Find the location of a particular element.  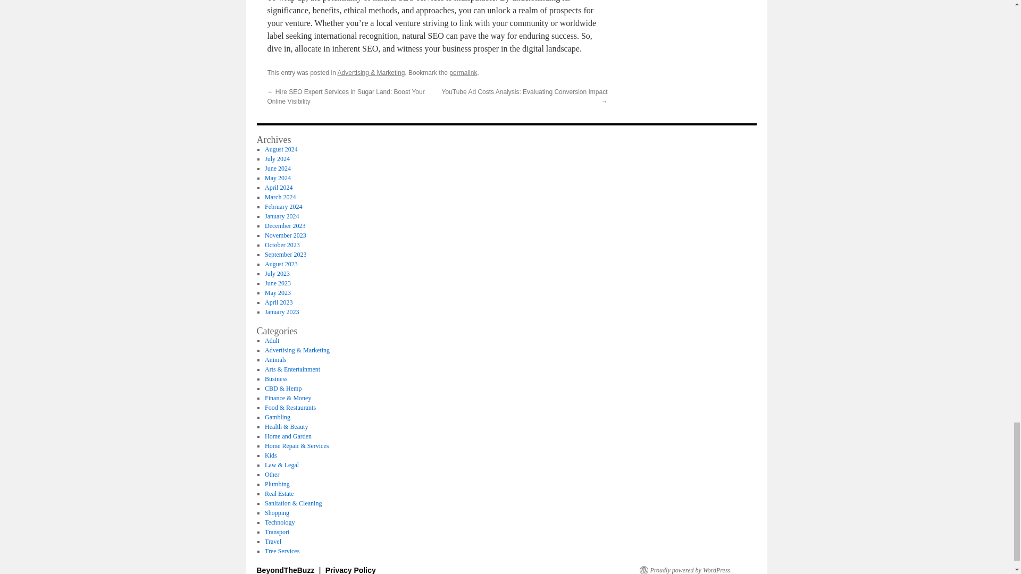

August 2024 is located at coordinates (281, 149).